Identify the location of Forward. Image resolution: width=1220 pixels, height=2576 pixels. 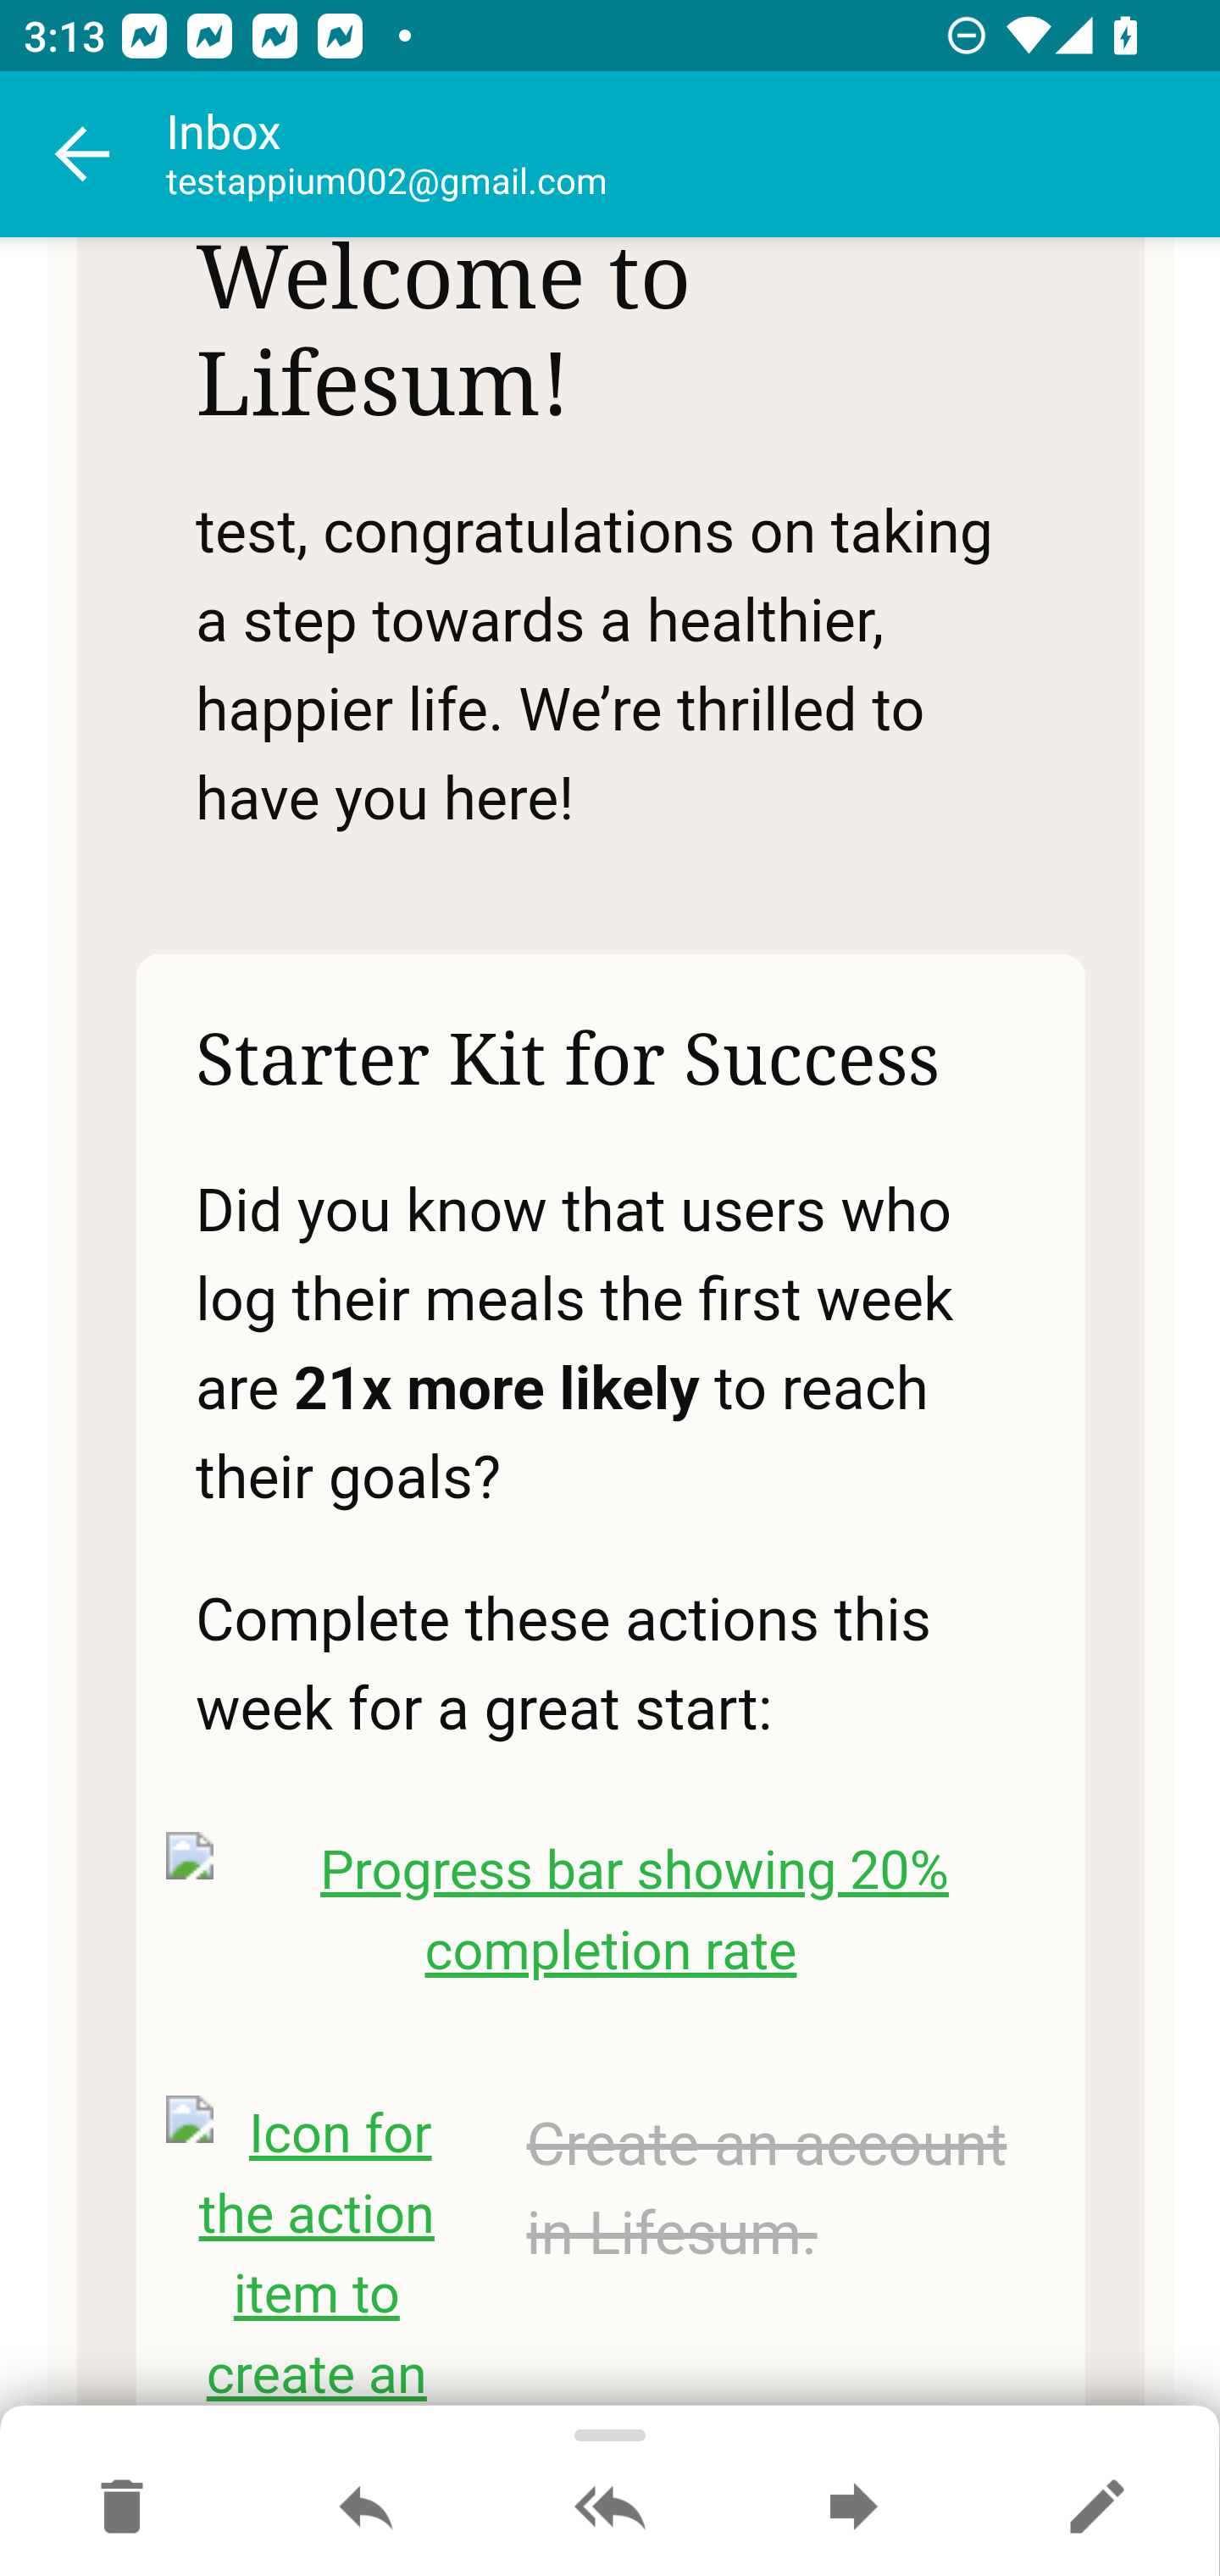
(853, 2508).